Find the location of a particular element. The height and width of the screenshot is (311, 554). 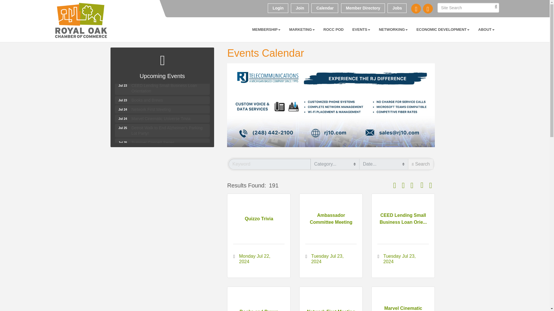

Jul 24 is located at coordinates (122, 109).